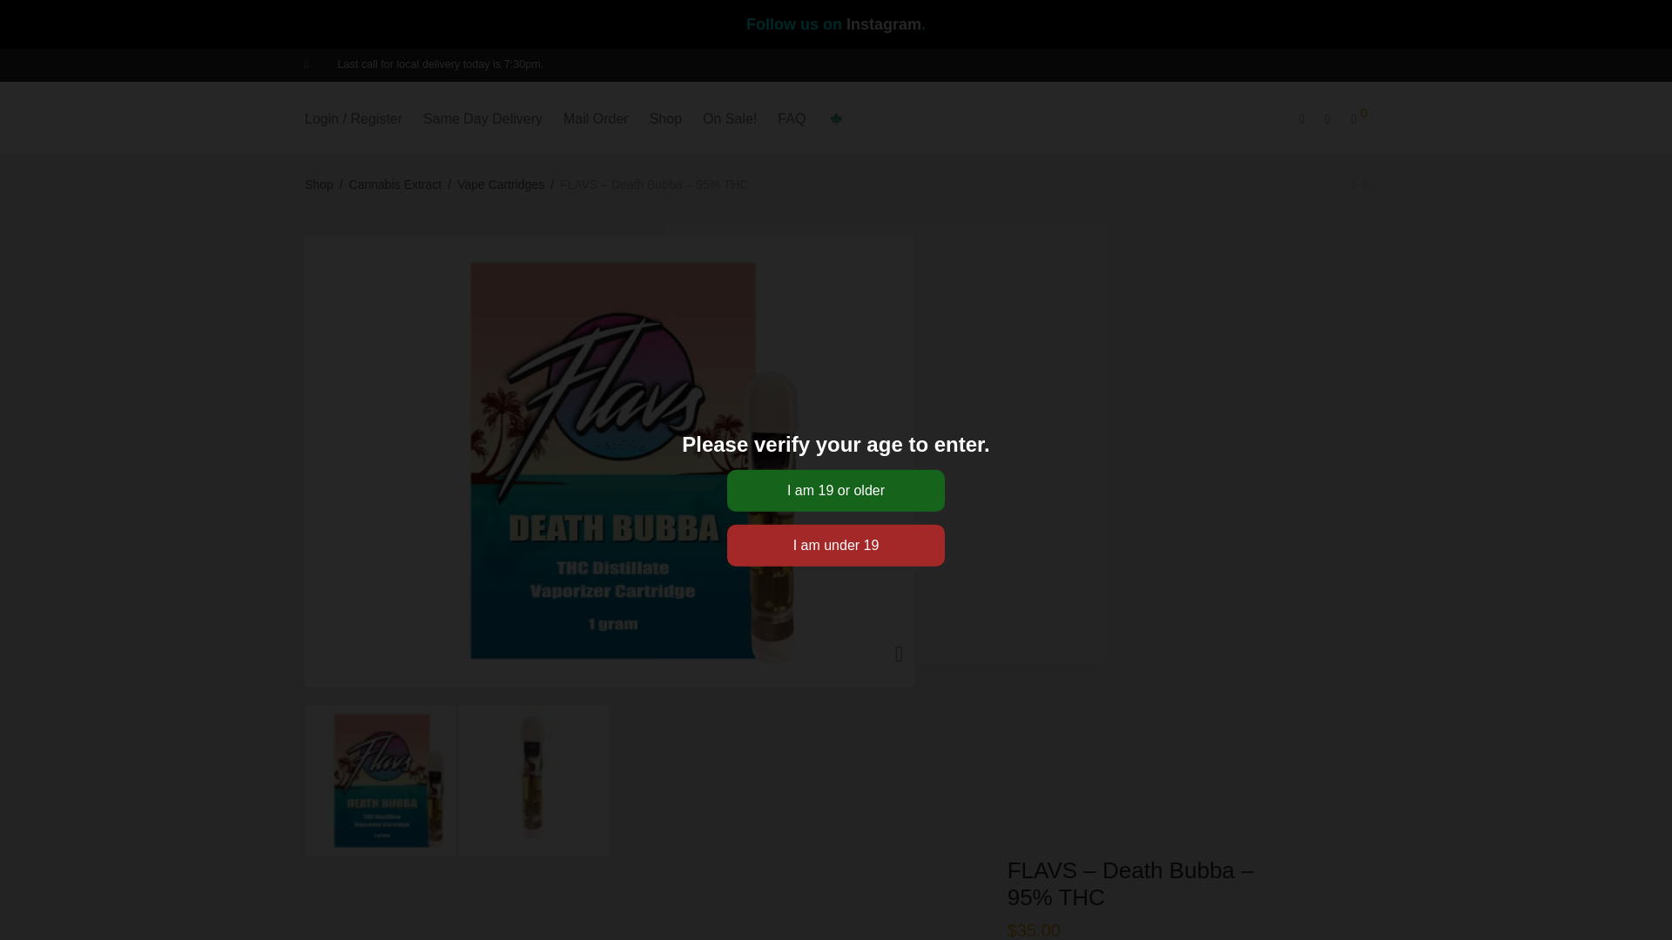 This screenshot has width=1672, height=940. Describe the element at coordinates (836, 489) in the screenshot. I see `I am 19 or older` at that location.